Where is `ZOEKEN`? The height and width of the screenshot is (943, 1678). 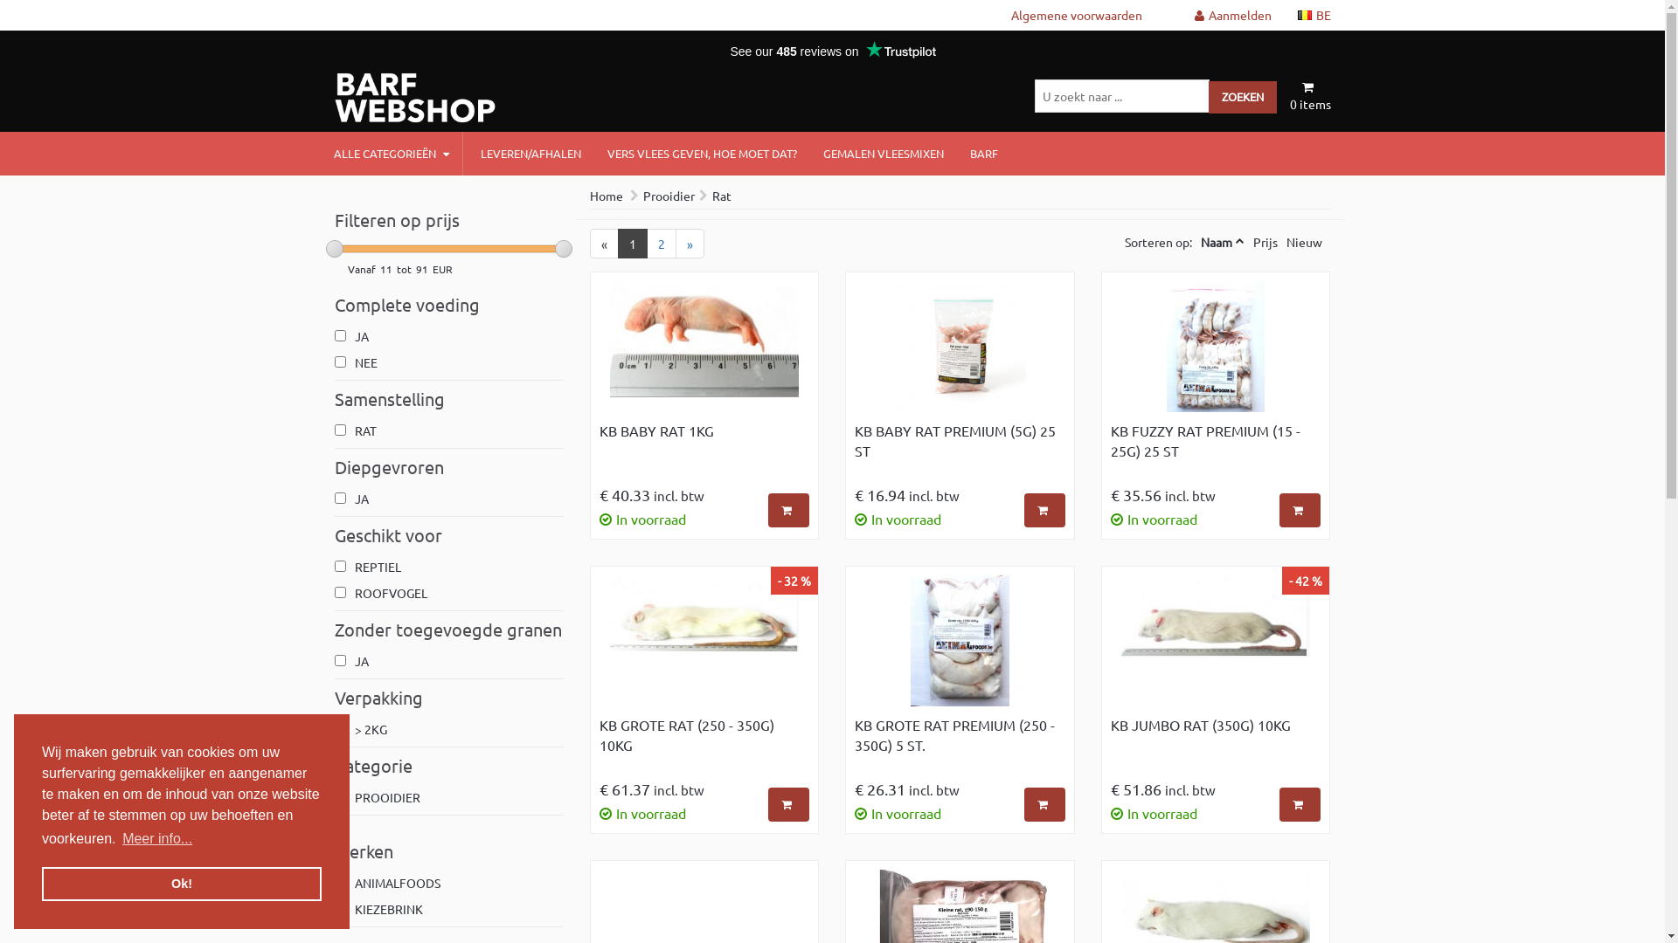
ZOEKEN is located at coordinates (1242, 98).